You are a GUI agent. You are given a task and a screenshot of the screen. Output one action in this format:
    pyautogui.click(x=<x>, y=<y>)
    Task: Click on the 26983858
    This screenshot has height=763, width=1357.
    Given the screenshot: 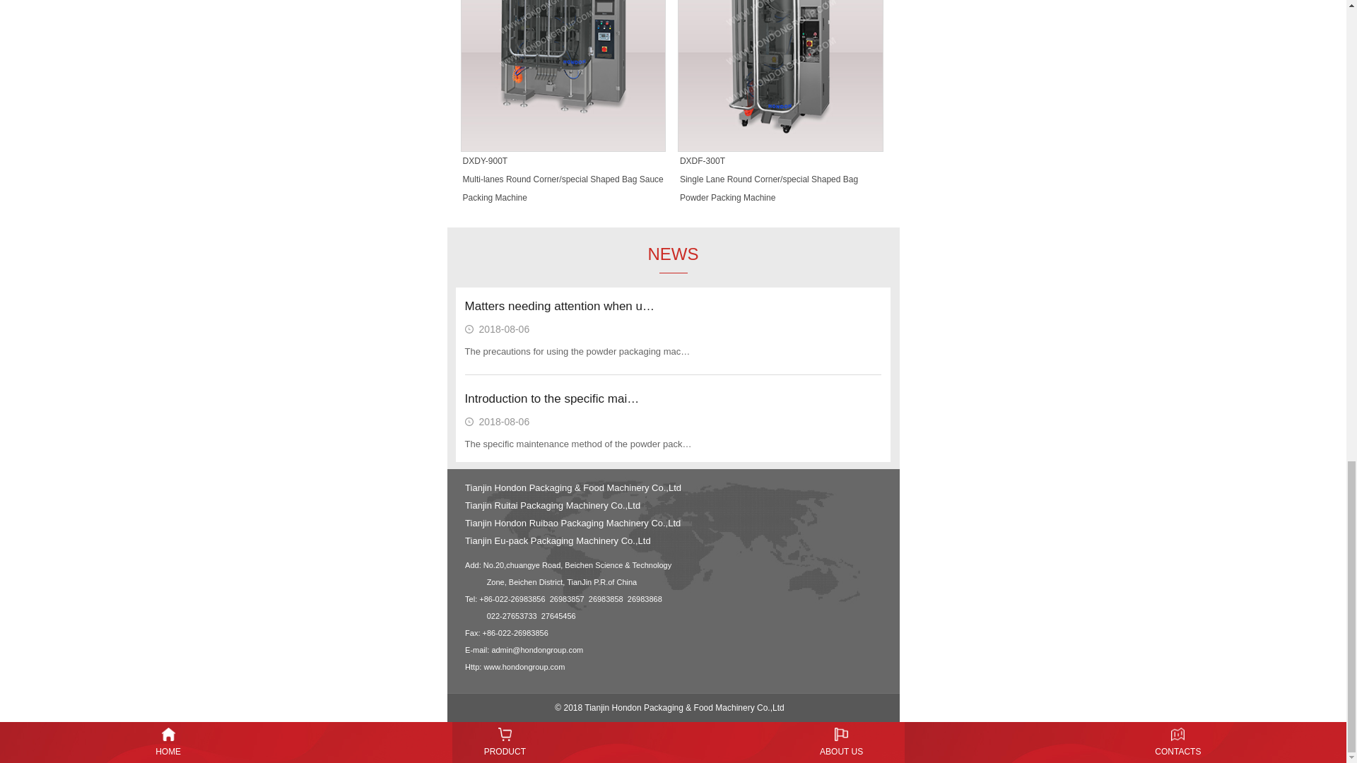 What is the action you would take?
    pyautogui.click(x=606, y=599)
    